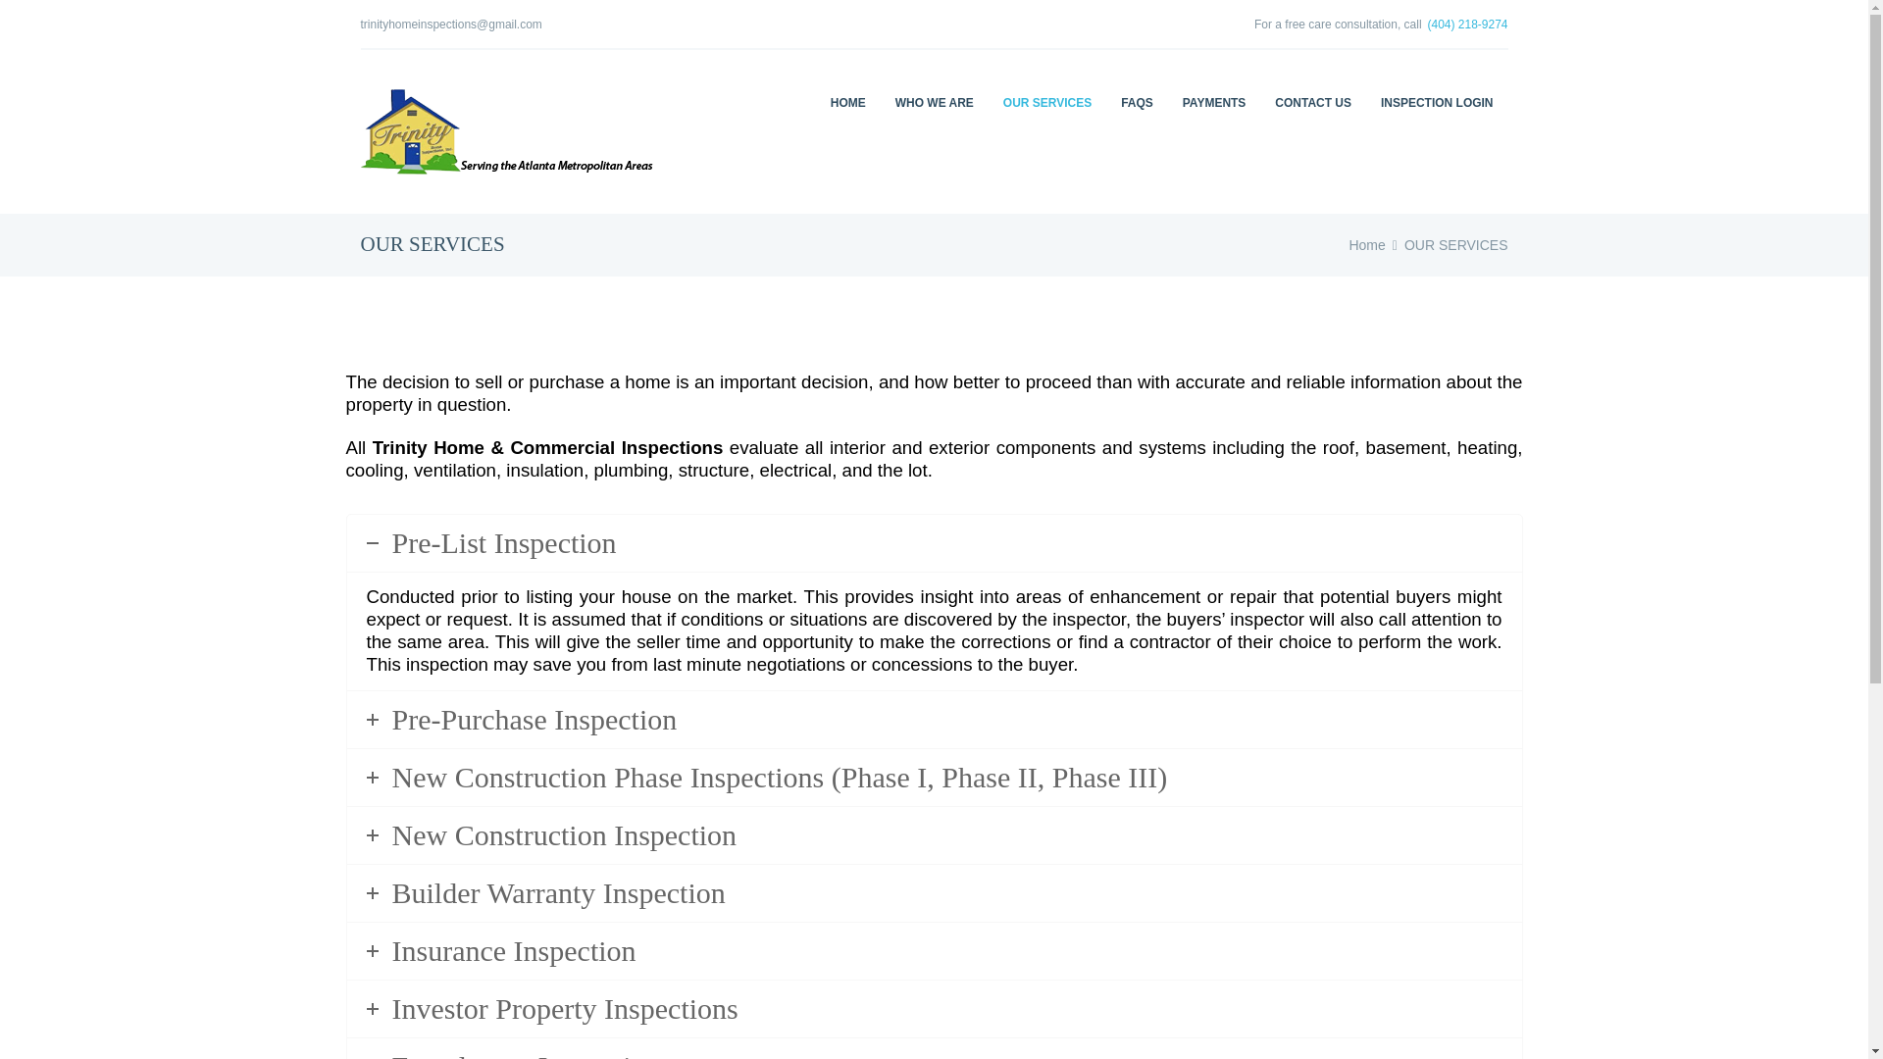 The height and width of the screenshot is (1059, 1883). I want to click on WHO WE ARE, so click(935, 102).